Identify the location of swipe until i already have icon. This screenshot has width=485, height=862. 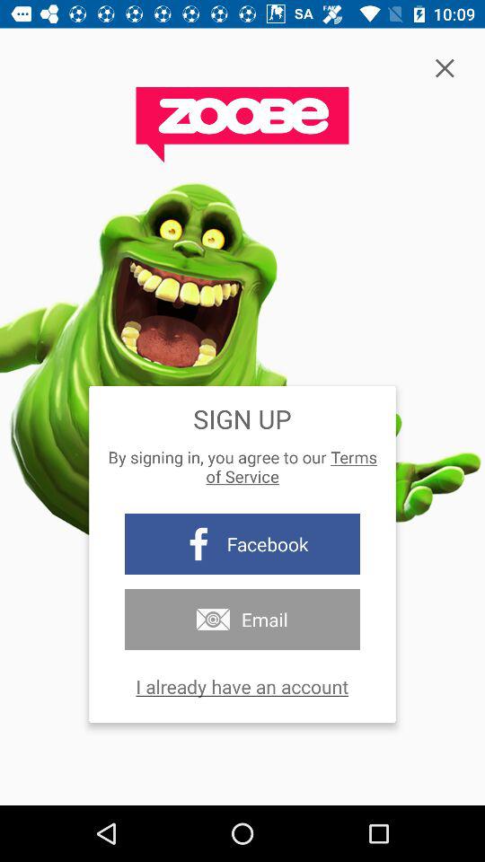
(242, 686).